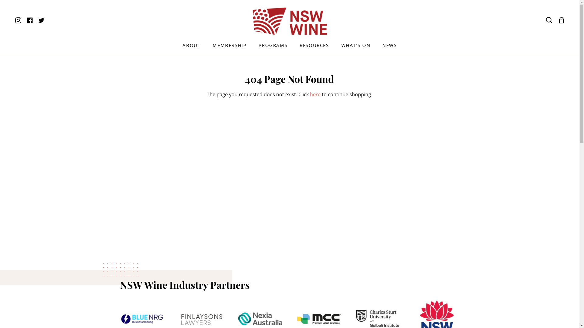 This screenshot has height=328, width=584. Describe the element at coordinates (389, 47) in the screenshot. I see `NEWS` at that location.